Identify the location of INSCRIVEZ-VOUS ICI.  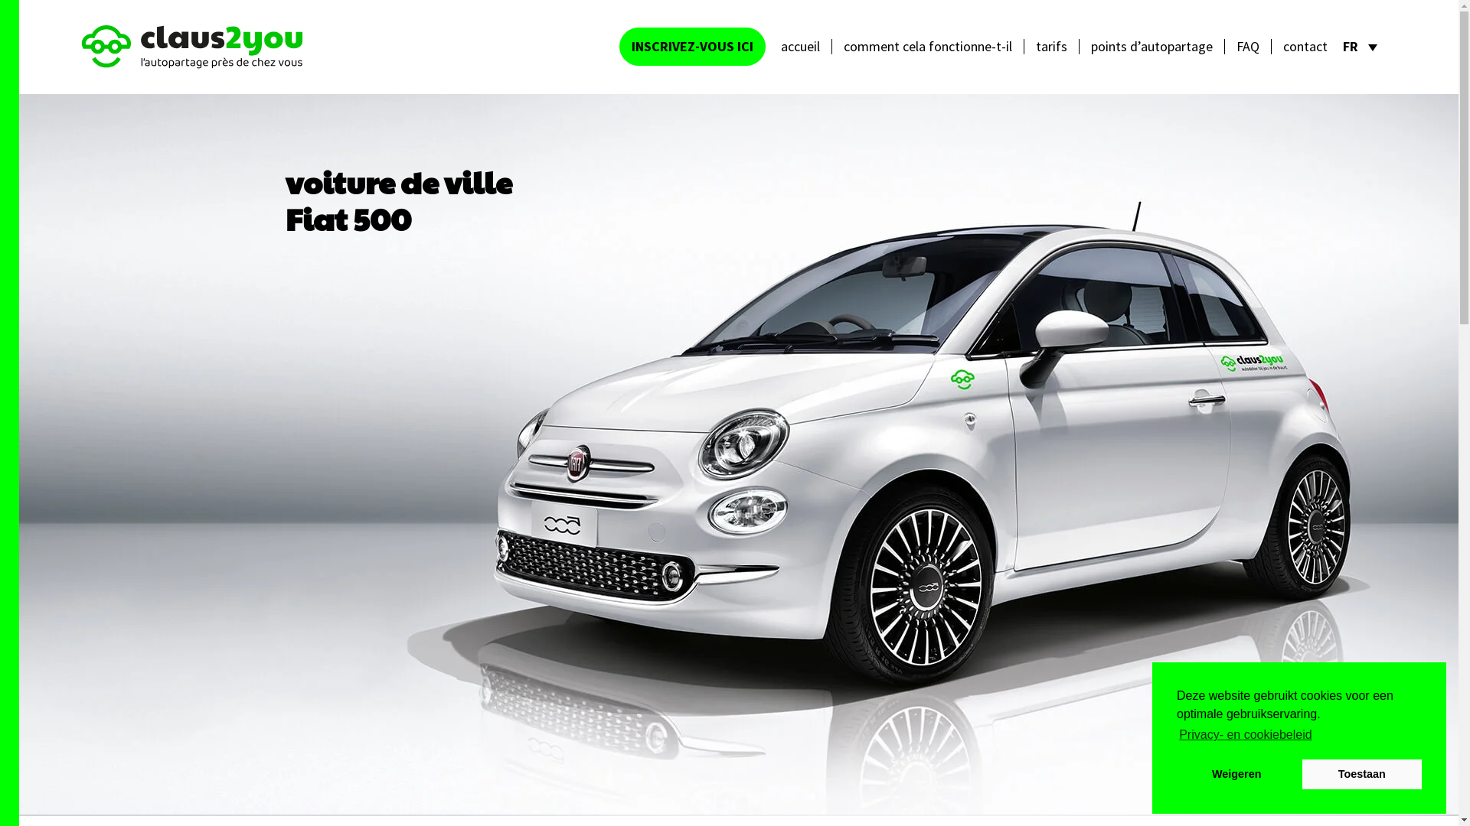
(692, 47).